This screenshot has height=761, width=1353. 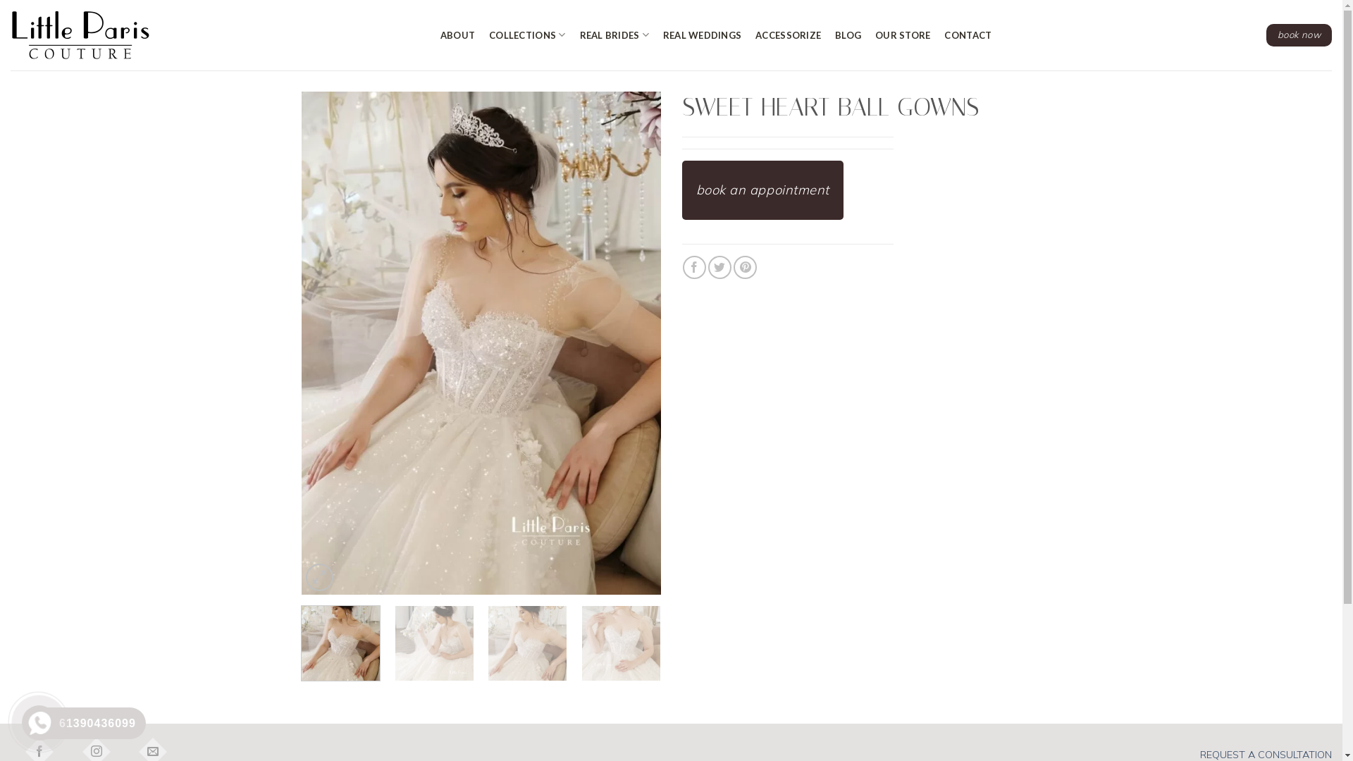 What do you see at coordinates (617, 35) in the screenshot?
I see `REAL BRIDES` at bounding box center [617, 35].